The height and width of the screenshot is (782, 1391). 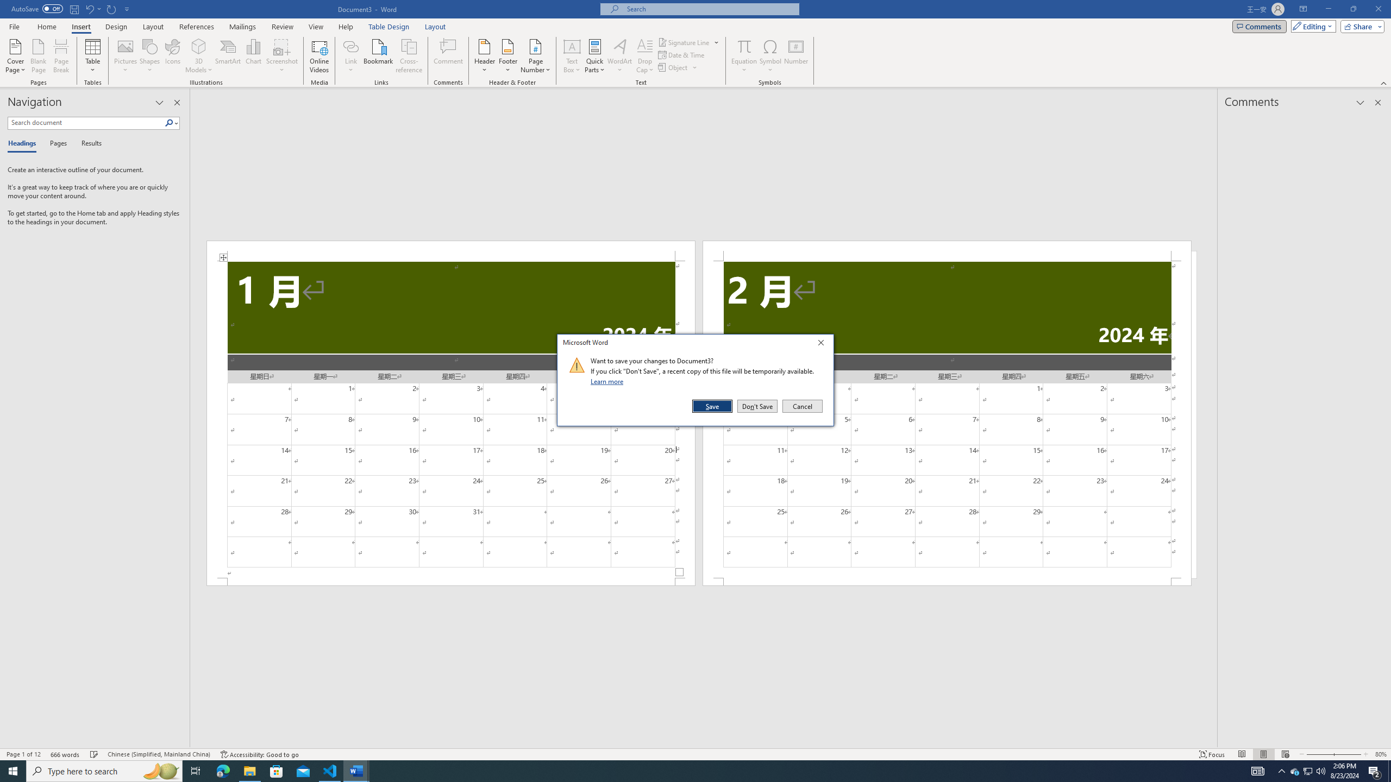 I want to click on WordArt, so click(x=619, y=56).